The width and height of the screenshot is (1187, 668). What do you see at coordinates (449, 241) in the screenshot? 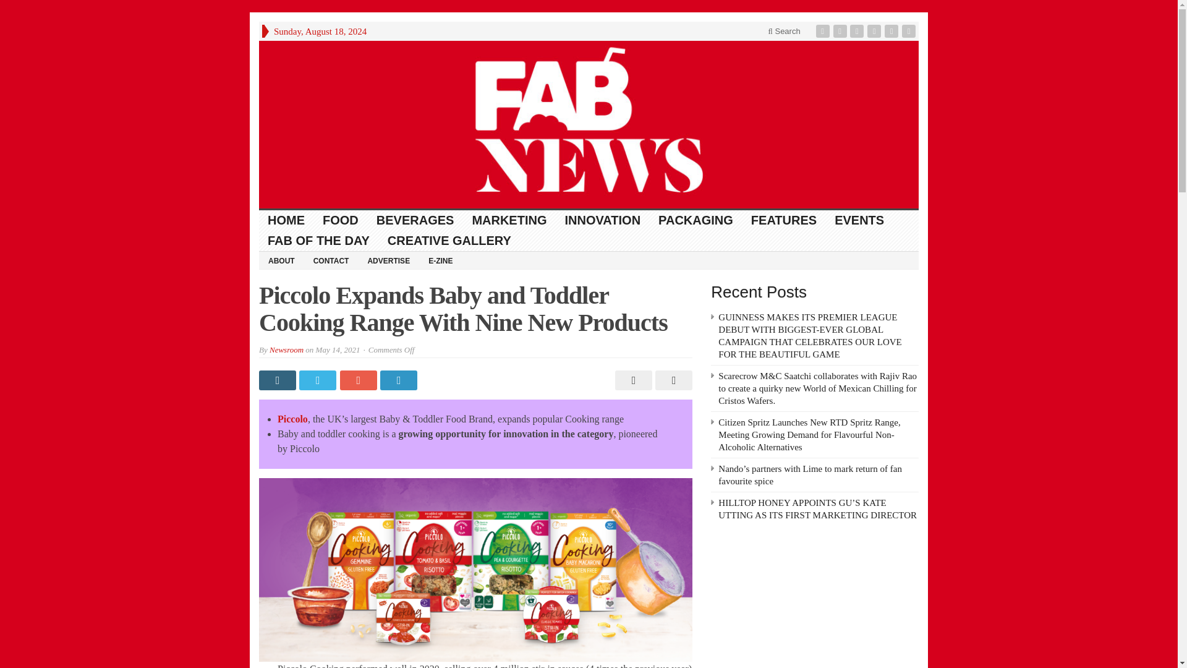
I see `CREATIVE GALLERY` at bounding box center [449, 241].